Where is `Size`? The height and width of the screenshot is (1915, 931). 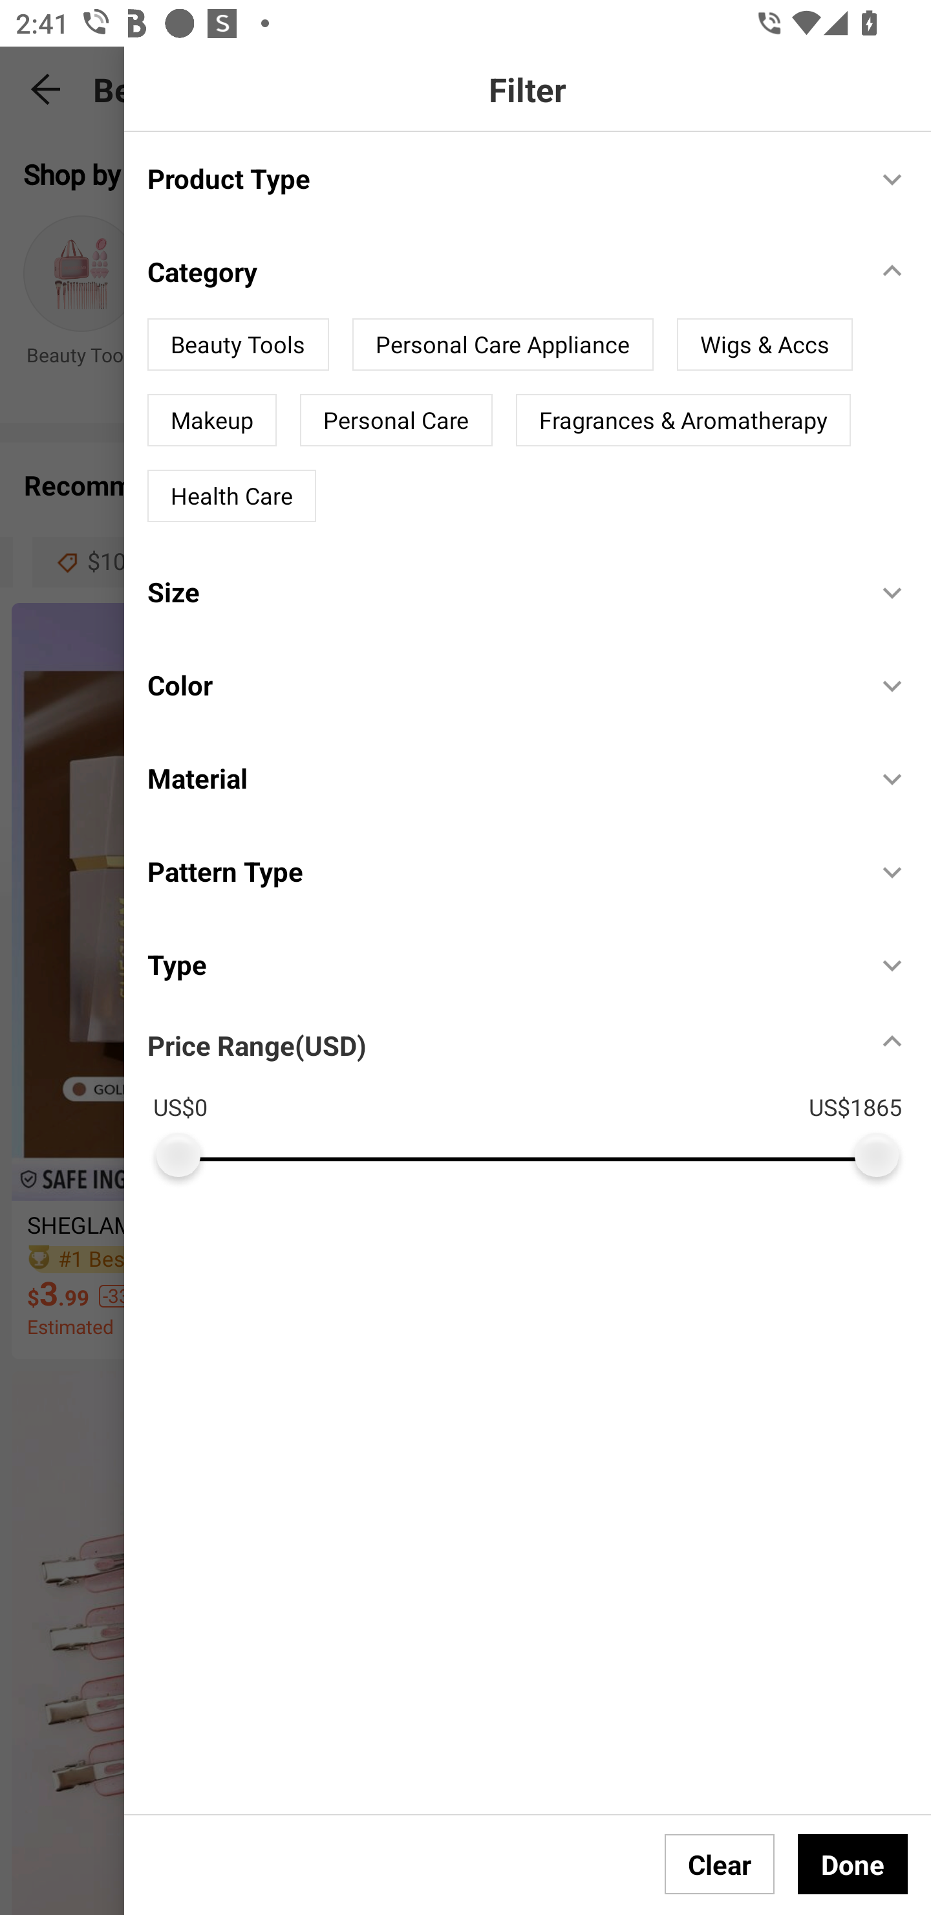 Size is located at coordinates (500, 591).